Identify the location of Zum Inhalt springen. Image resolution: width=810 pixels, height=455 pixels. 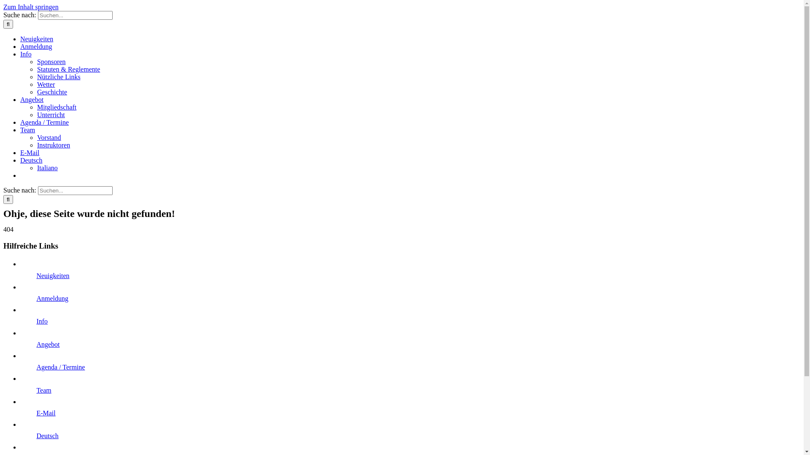
(31, 7).